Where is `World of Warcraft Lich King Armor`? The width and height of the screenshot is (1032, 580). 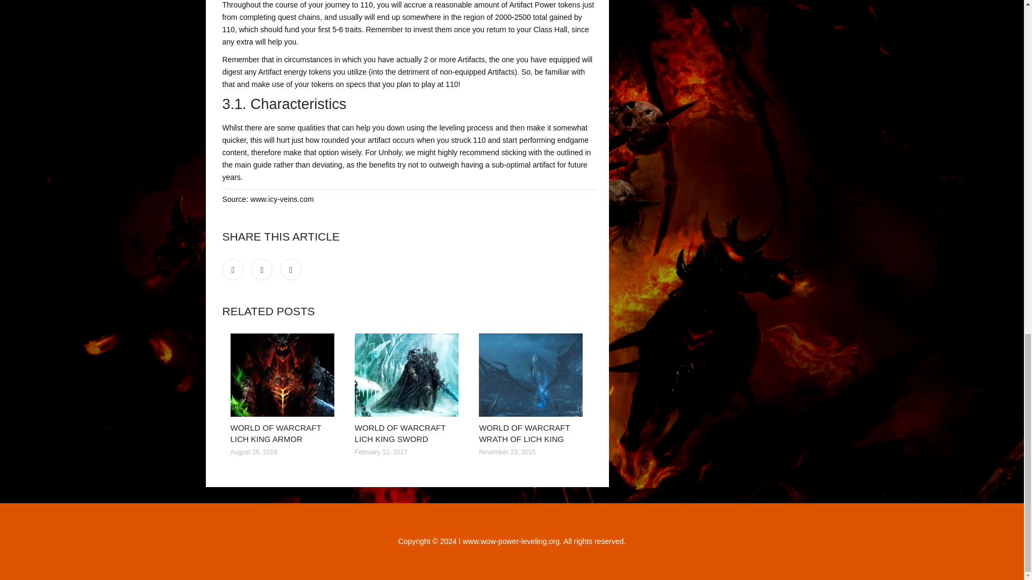 World of Warcraft Lich King Armor is located at coordinates (284, 375).